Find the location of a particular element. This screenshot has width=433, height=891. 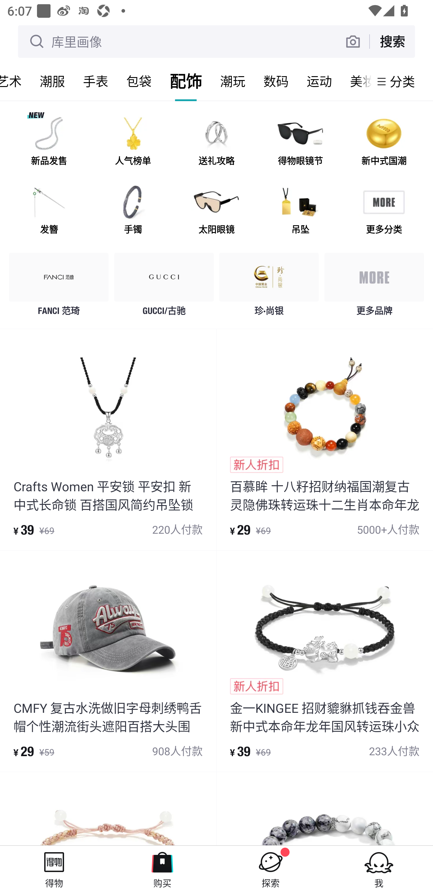

手镯 is located at coordinates (133, 211).